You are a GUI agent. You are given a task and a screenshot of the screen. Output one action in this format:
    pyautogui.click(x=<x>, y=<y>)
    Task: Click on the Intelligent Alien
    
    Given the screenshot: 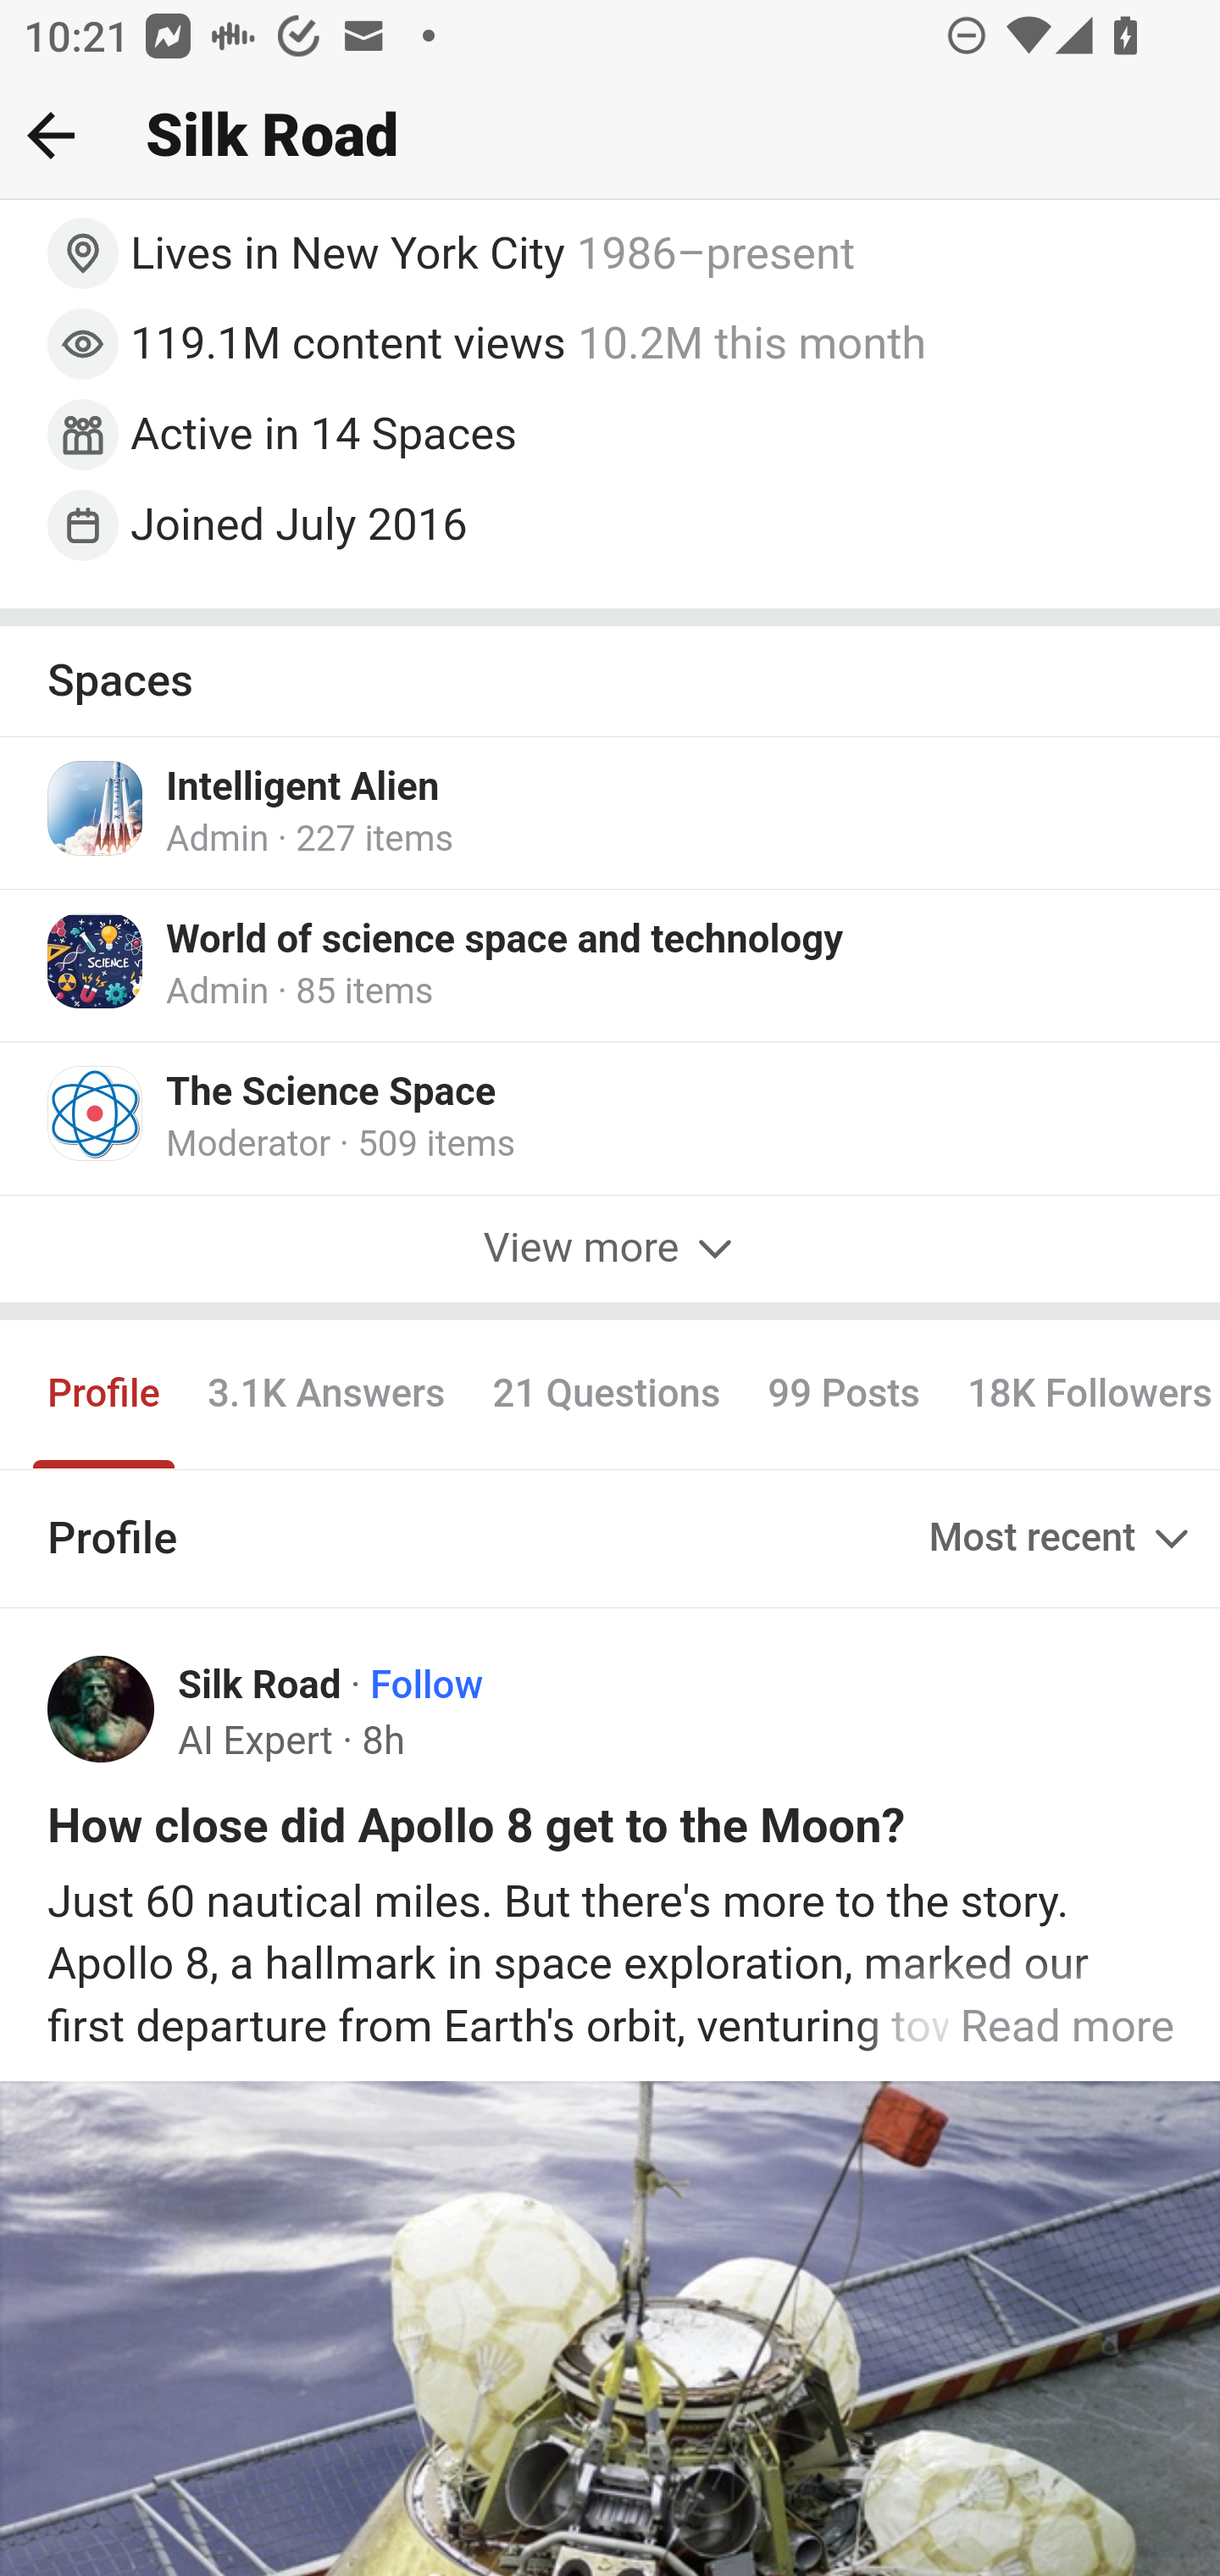 What is the action you would take?
    pyautogui.click(x=303, y=789)
    